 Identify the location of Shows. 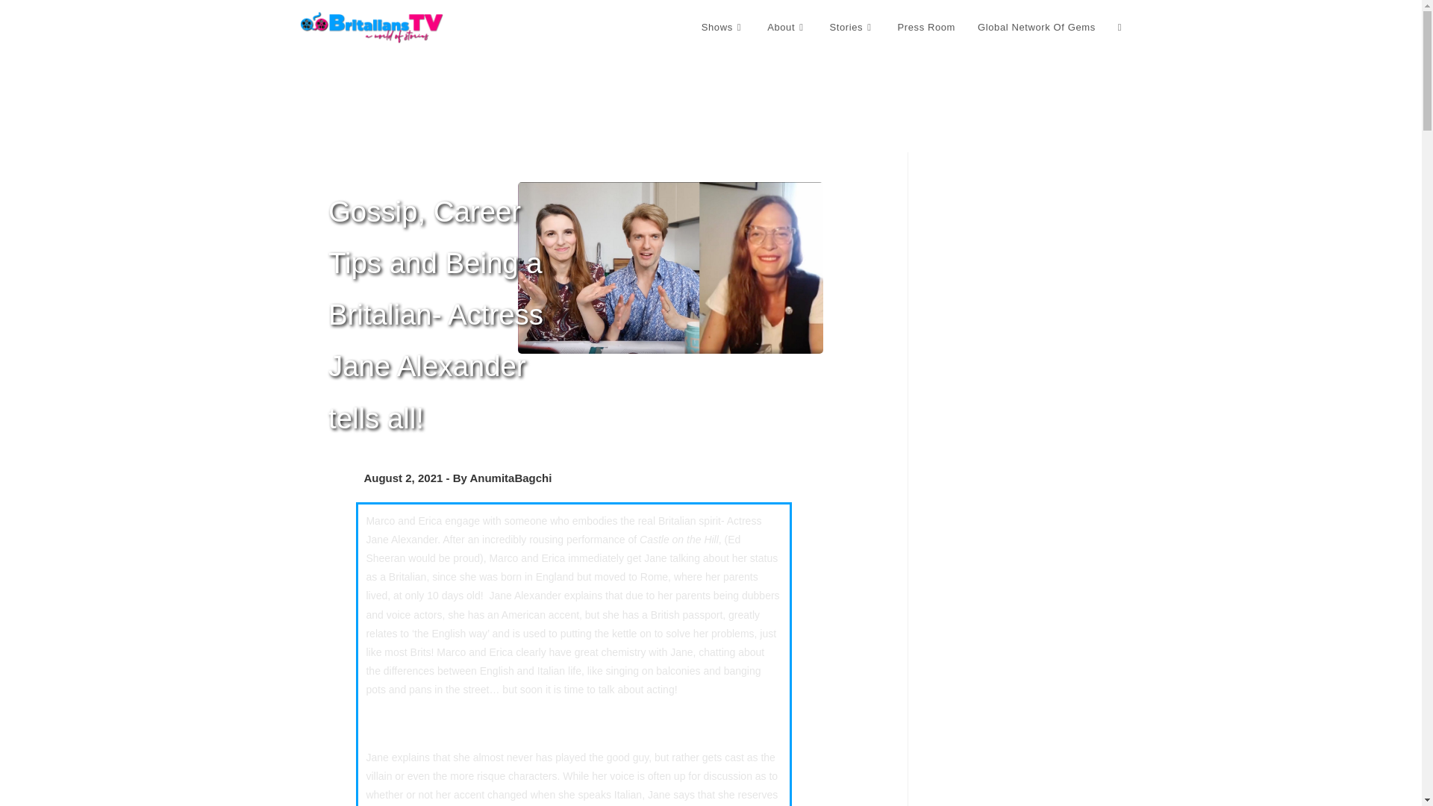
(723, 28).